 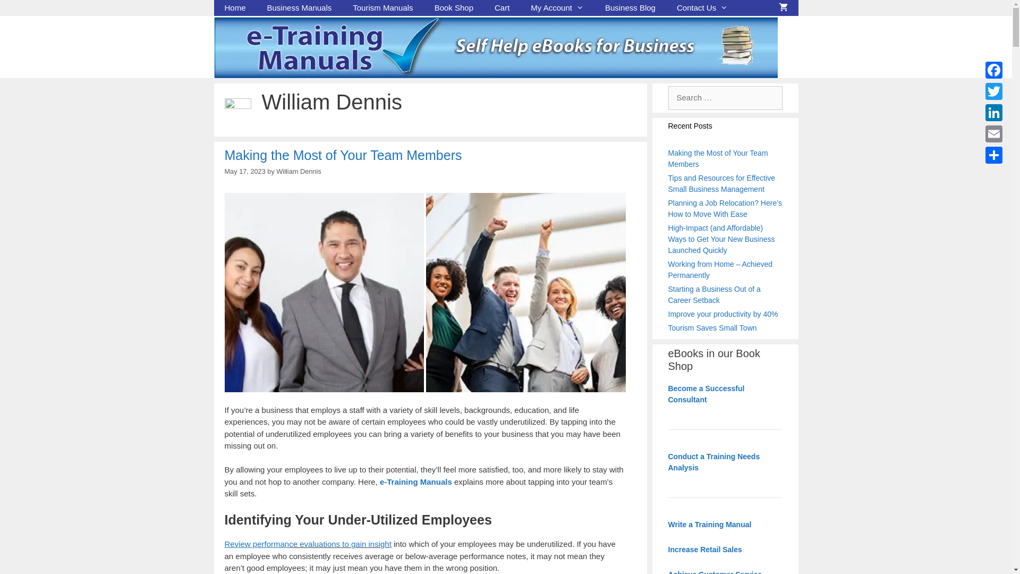 I want to click on Improve your productivity by 40%, so click(x=724, y=314).